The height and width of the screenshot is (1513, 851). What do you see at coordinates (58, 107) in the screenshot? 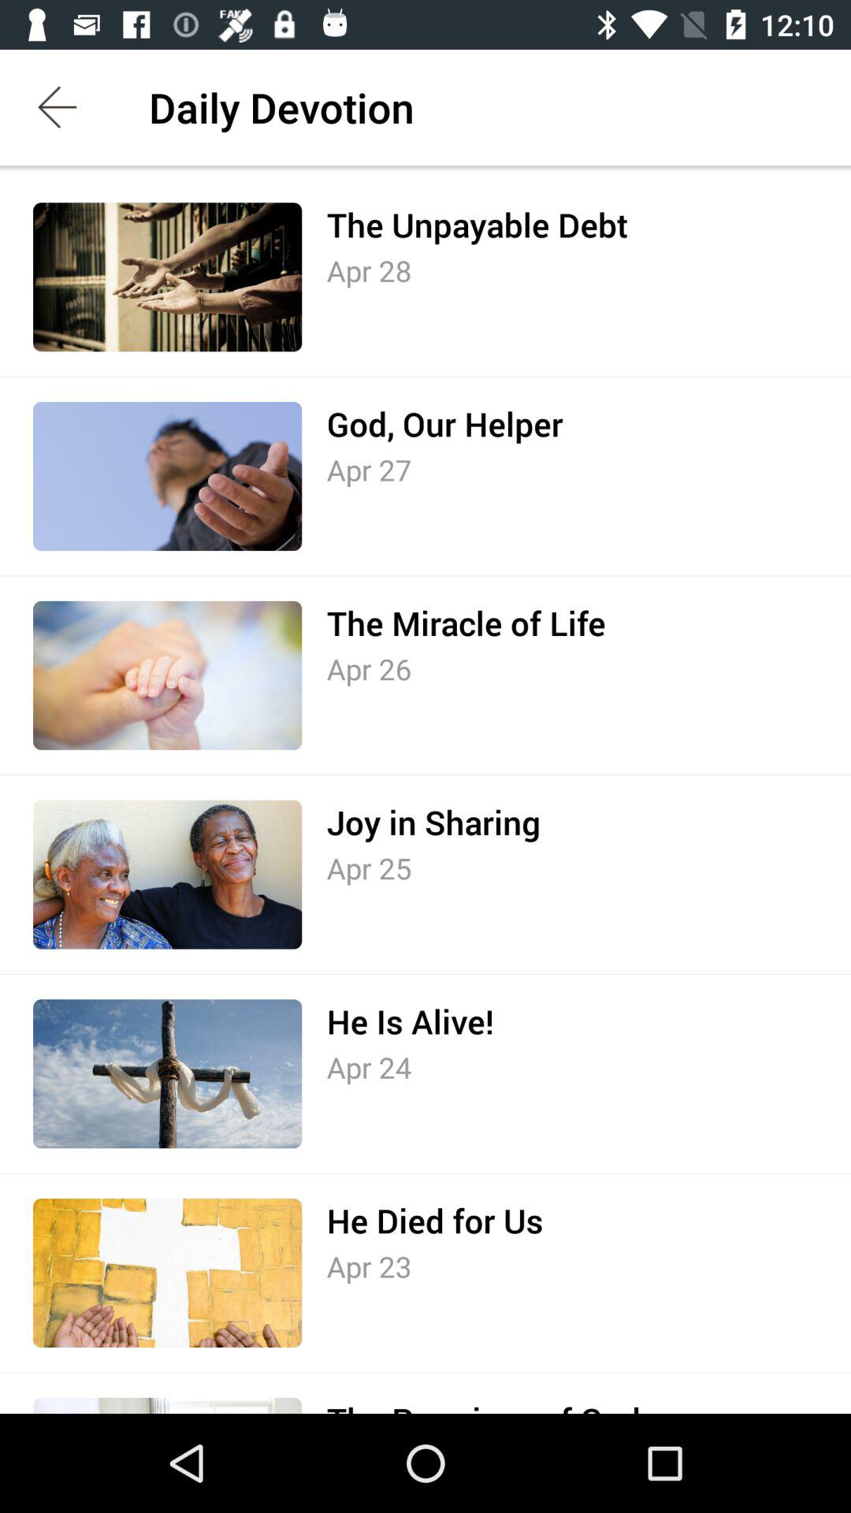
I see `return to previous` at bounding box center [58, 107].